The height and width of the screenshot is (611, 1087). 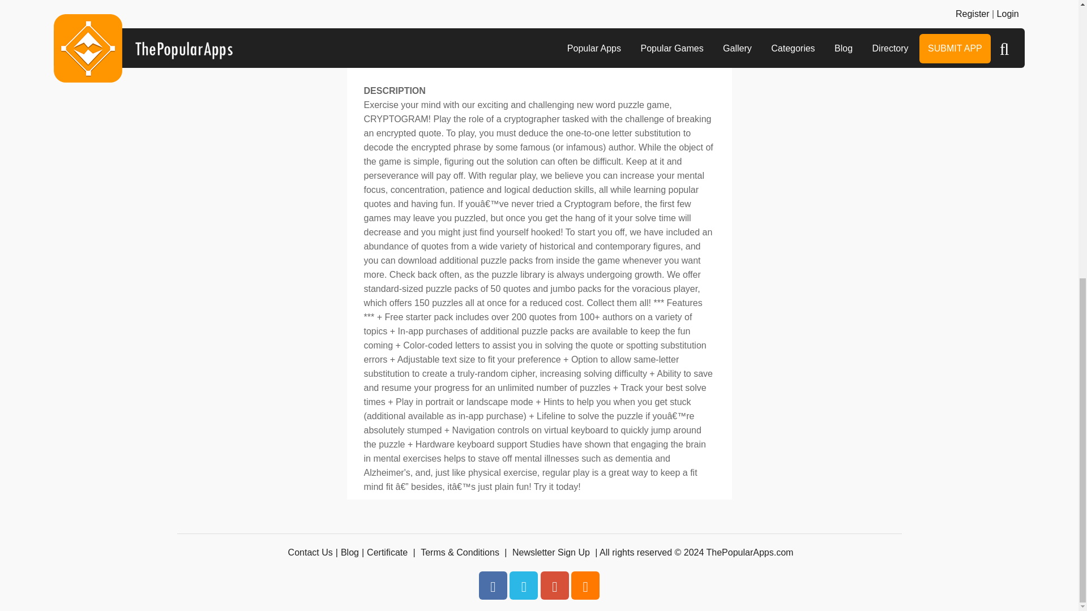 I want to click on Rss, so click(x=585, y=585).